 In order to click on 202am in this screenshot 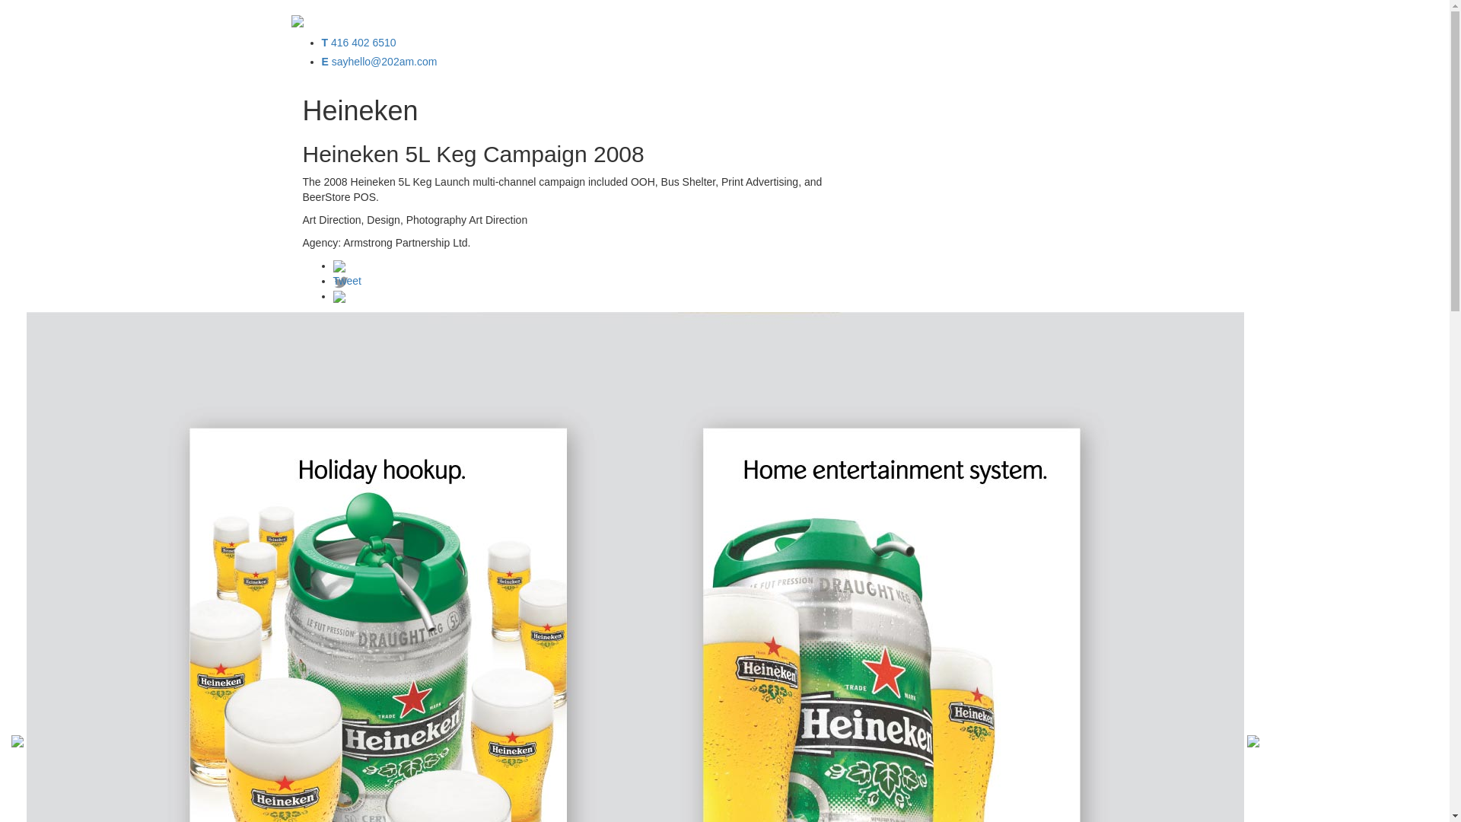, I will do `click(297, 20)`.